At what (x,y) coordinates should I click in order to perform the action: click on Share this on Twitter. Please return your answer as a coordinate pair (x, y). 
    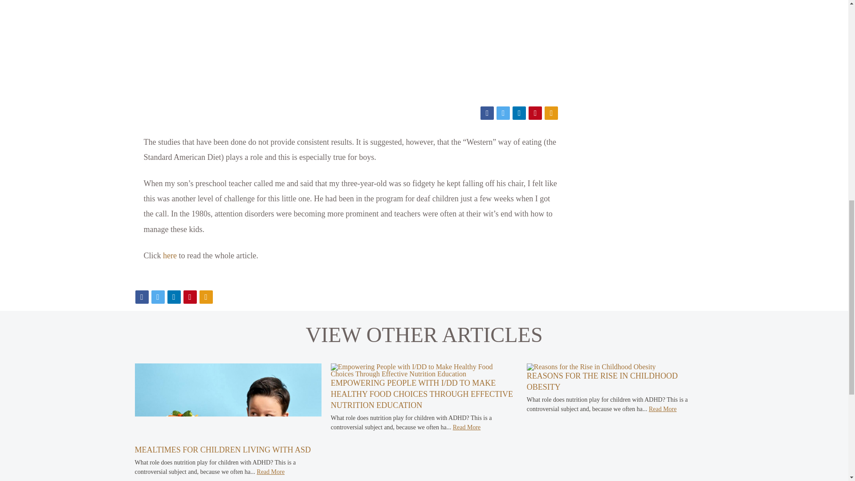
    Looking at the image, I should click on (158, 297).